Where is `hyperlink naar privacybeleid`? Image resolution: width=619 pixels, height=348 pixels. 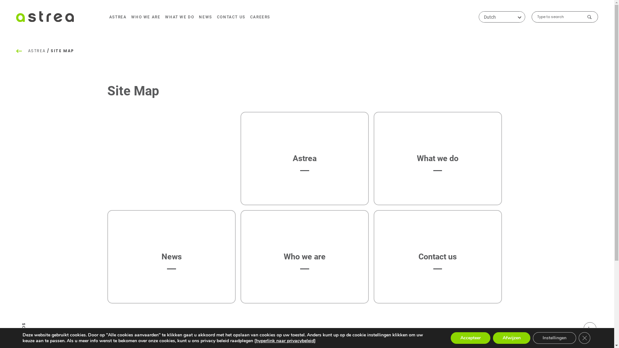
hyperlink naar privacybeleid is located at coordinates (285, 341).